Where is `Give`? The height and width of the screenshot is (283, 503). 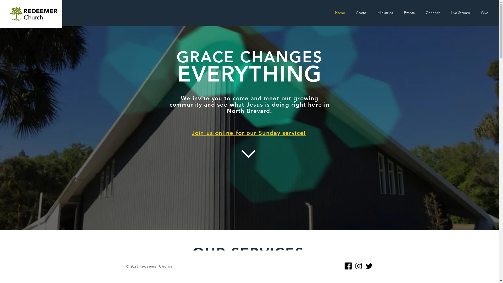
Give is located at coordinates (485, 13).